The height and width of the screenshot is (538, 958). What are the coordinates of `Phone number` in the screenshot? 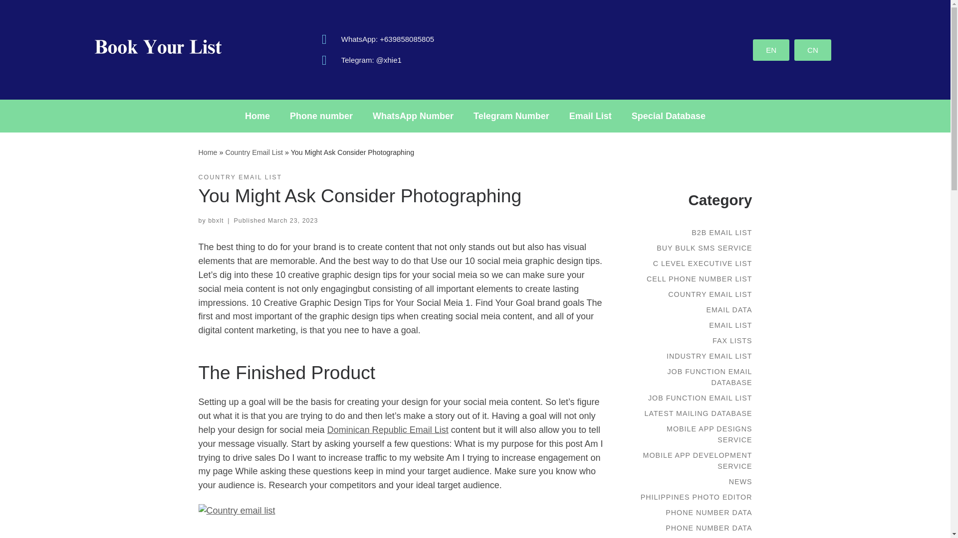 It's located at (321, 116).